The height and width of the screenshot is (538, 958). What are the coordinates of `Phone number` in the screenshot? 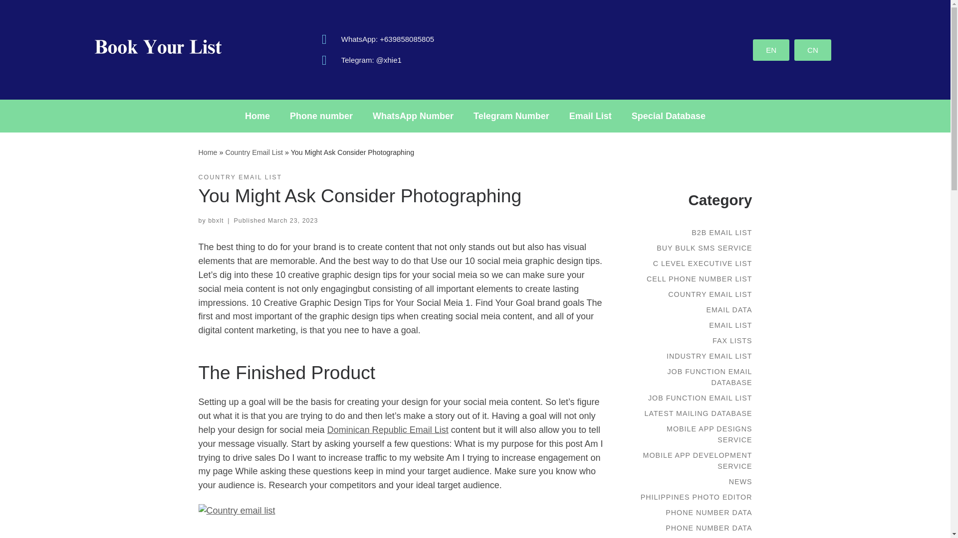 It's located at (321, 116).